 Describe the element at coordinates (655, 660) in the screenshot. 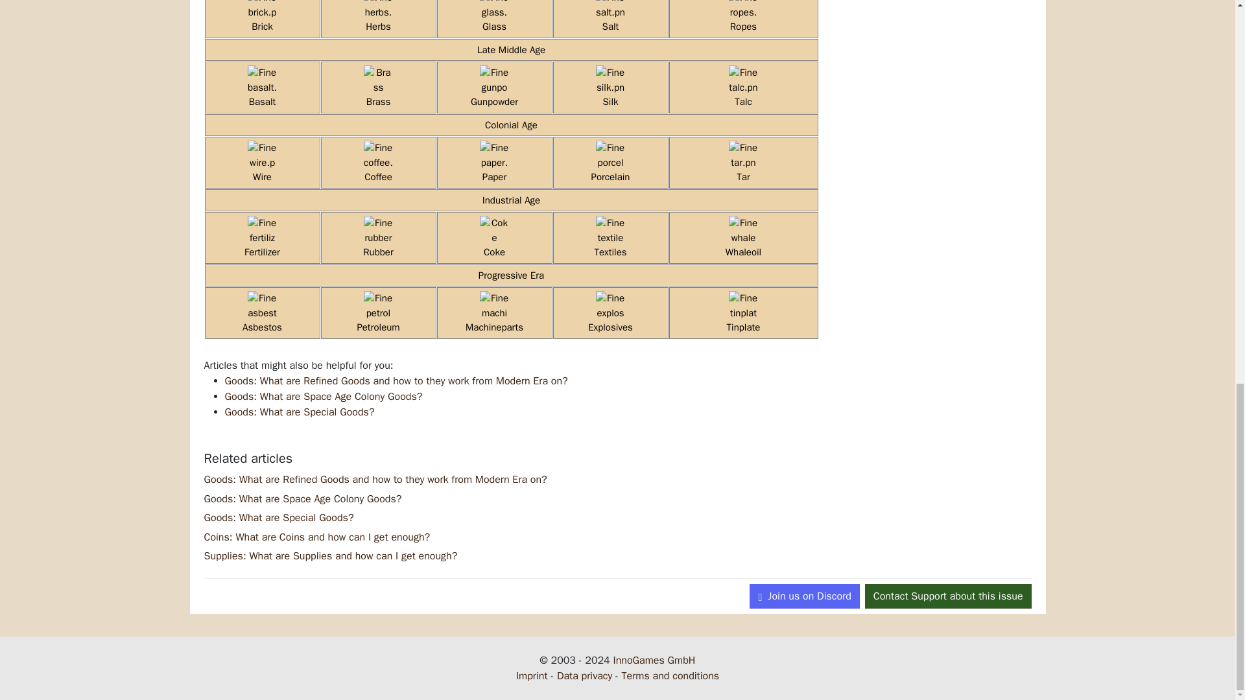

I see `InnoGames GmbH` at that location.